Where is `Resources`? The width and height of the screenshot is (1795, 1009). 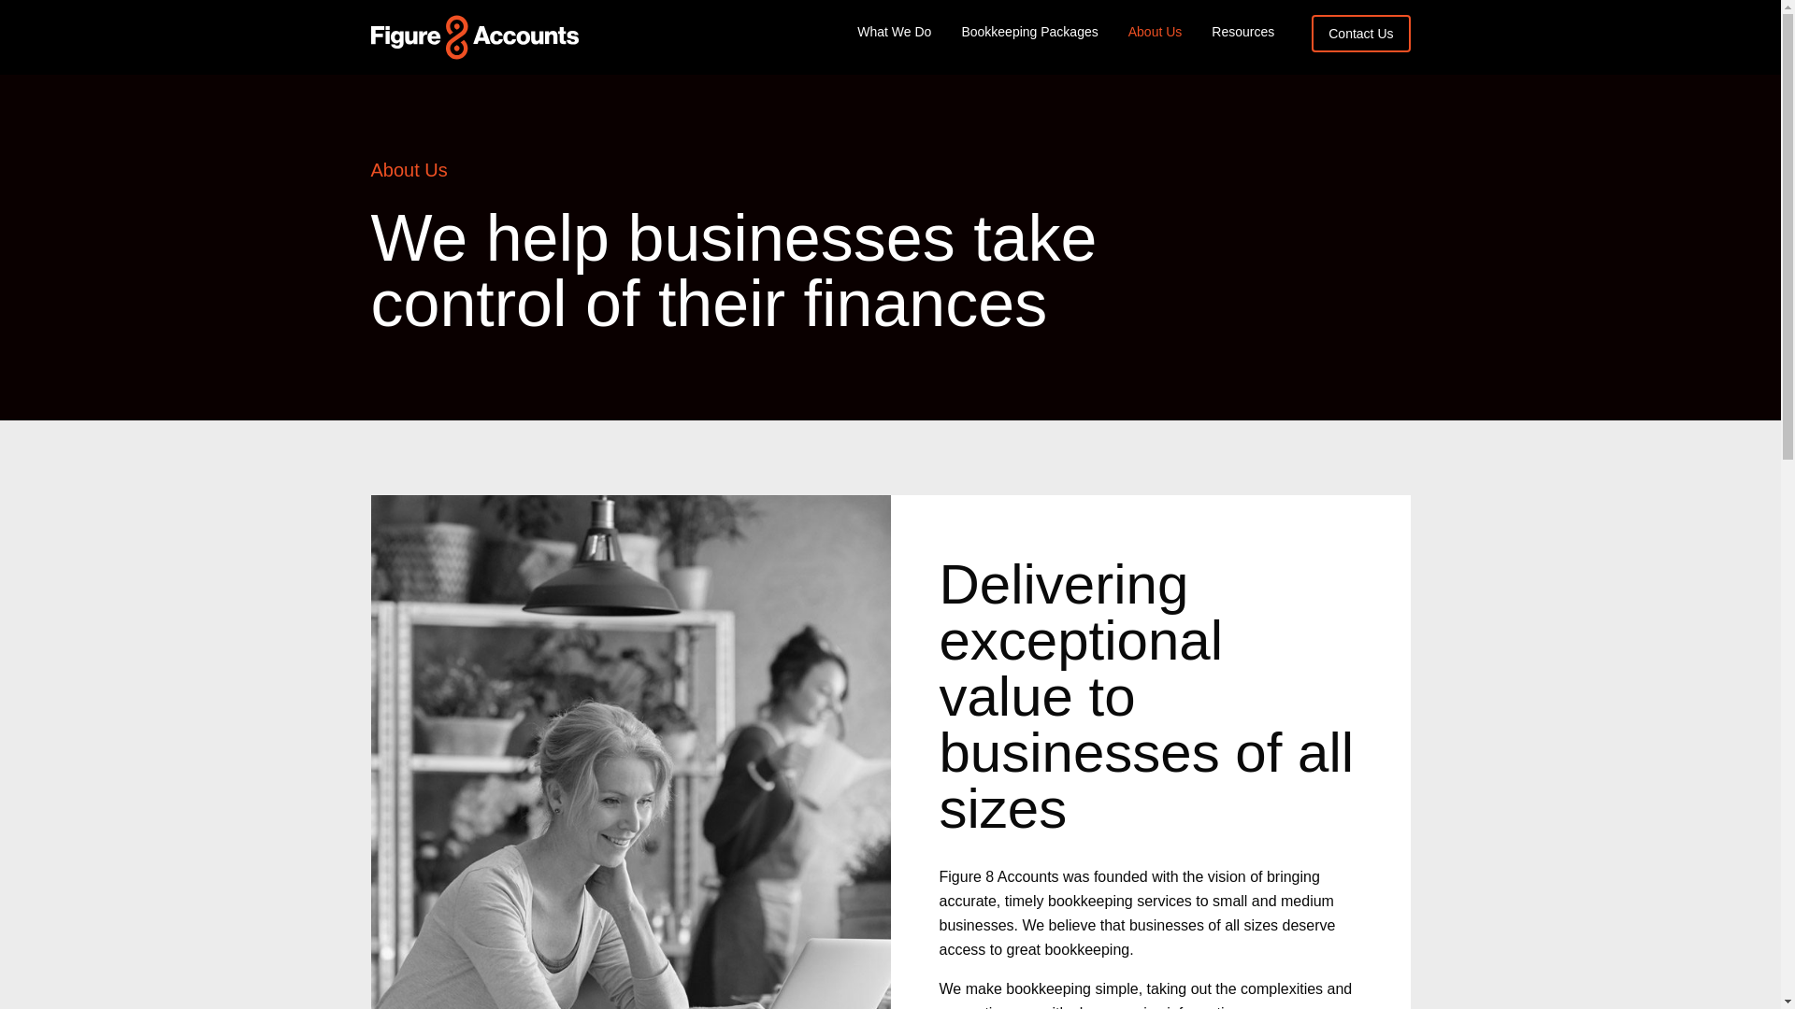 Resources is located at coordinates (1243, 32).